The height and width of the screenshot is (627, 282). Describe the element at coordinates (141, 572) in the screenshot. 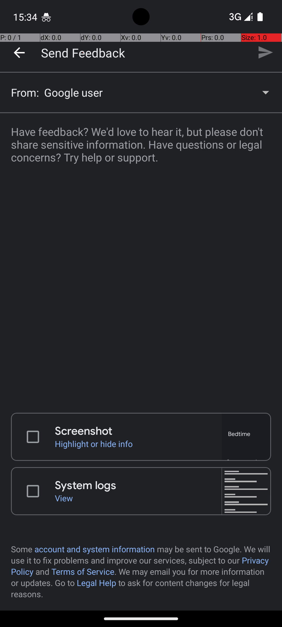

I see `Some account and system information may be sent to Google. We will use it to fix problems and improve our services, subject to our Privacy Policy and Terms of Service. We may email you for more information or updates. Go to Legal Help to ask for content changes for legal reasons.` at that location.